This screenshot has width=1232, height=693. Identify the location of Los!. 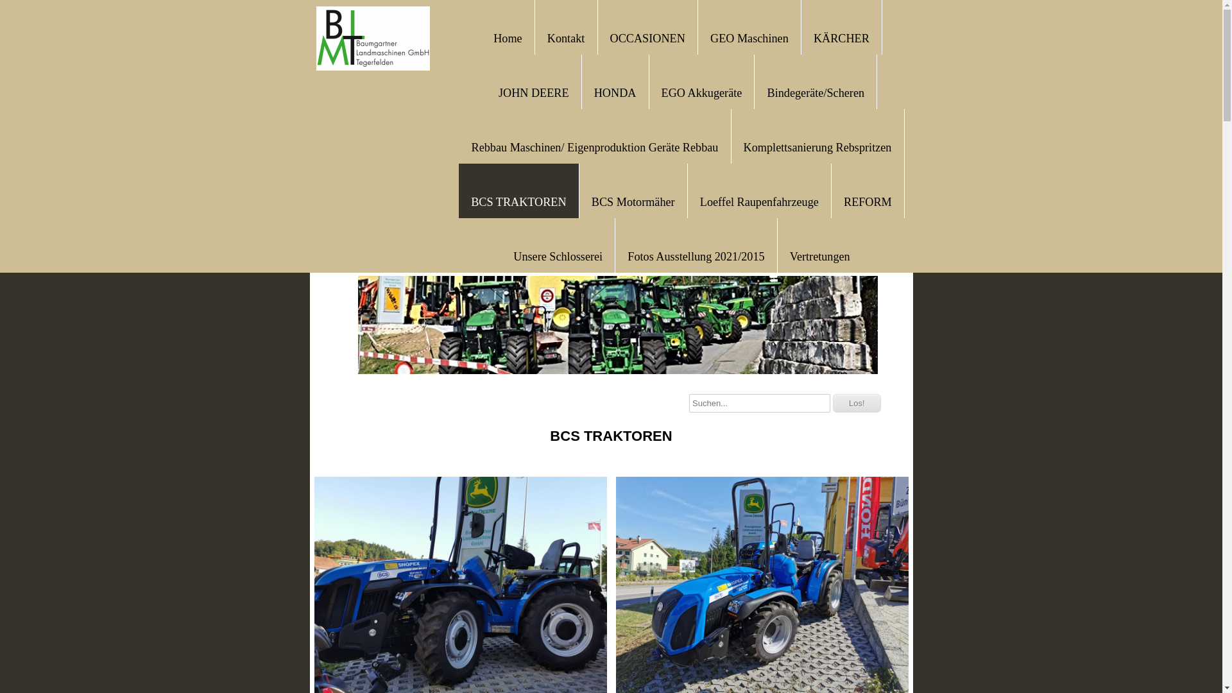
(857, 403).